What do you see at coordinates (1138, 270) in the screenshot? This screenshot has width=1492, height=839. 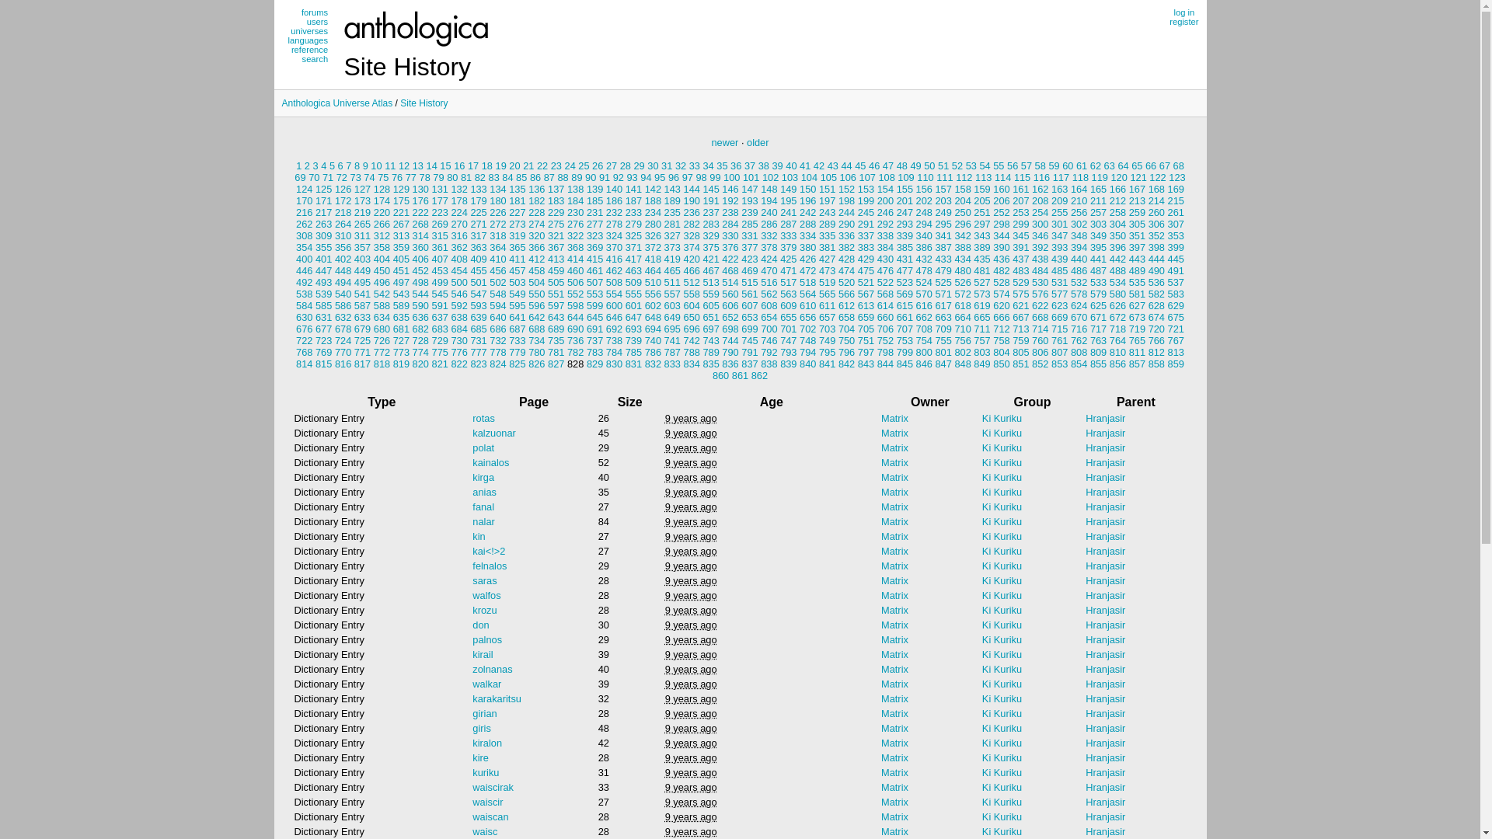 I see `489` at bounding box center [1138, 270].